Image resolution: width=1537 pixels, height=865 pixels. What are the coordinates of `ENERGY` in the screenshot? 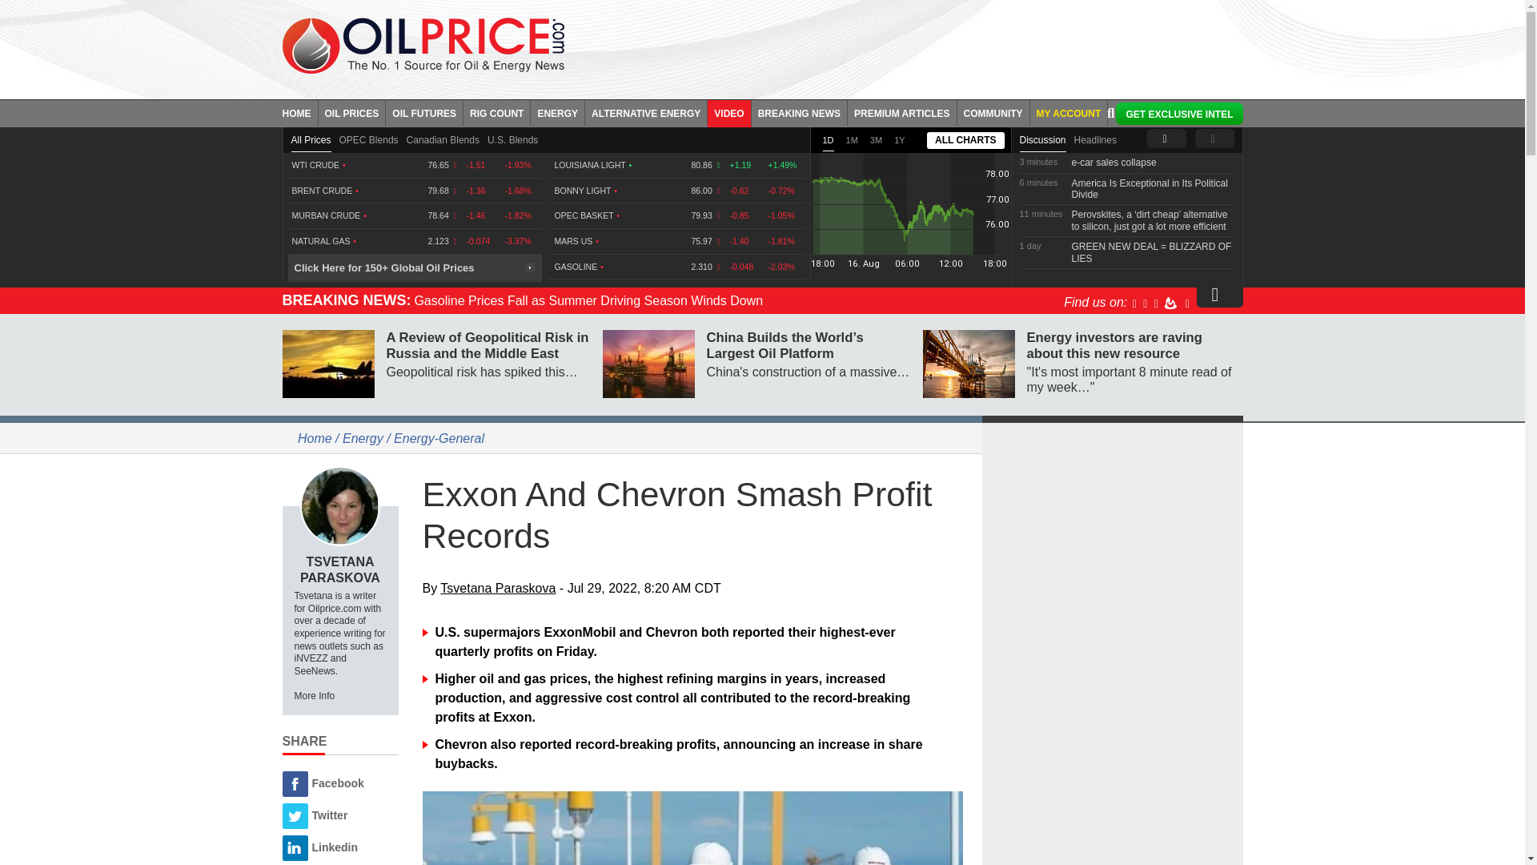 It's located at (557, 112).